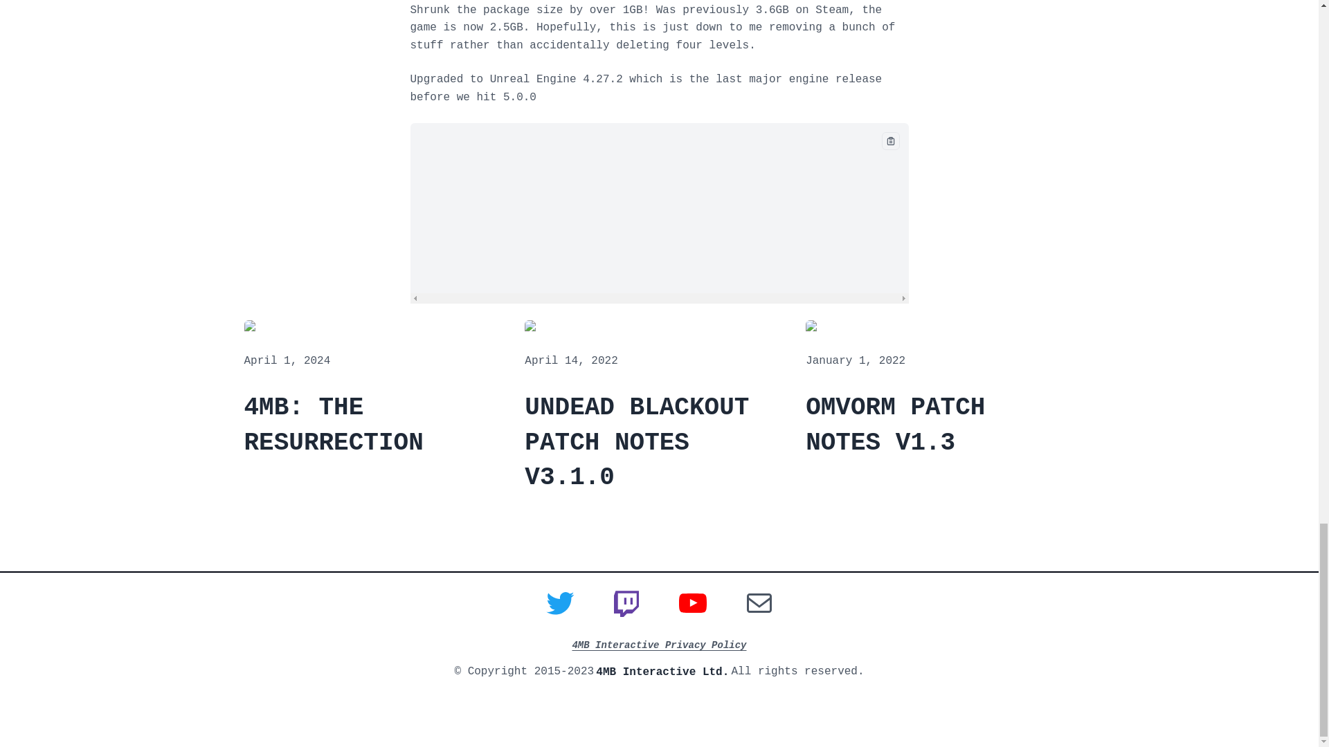 This screenshot has height=747, width=1329. What do you see at coordinates (890, 141) in the screenshot?
I see `Copy to clipboard` at bounding box center [890, 141].